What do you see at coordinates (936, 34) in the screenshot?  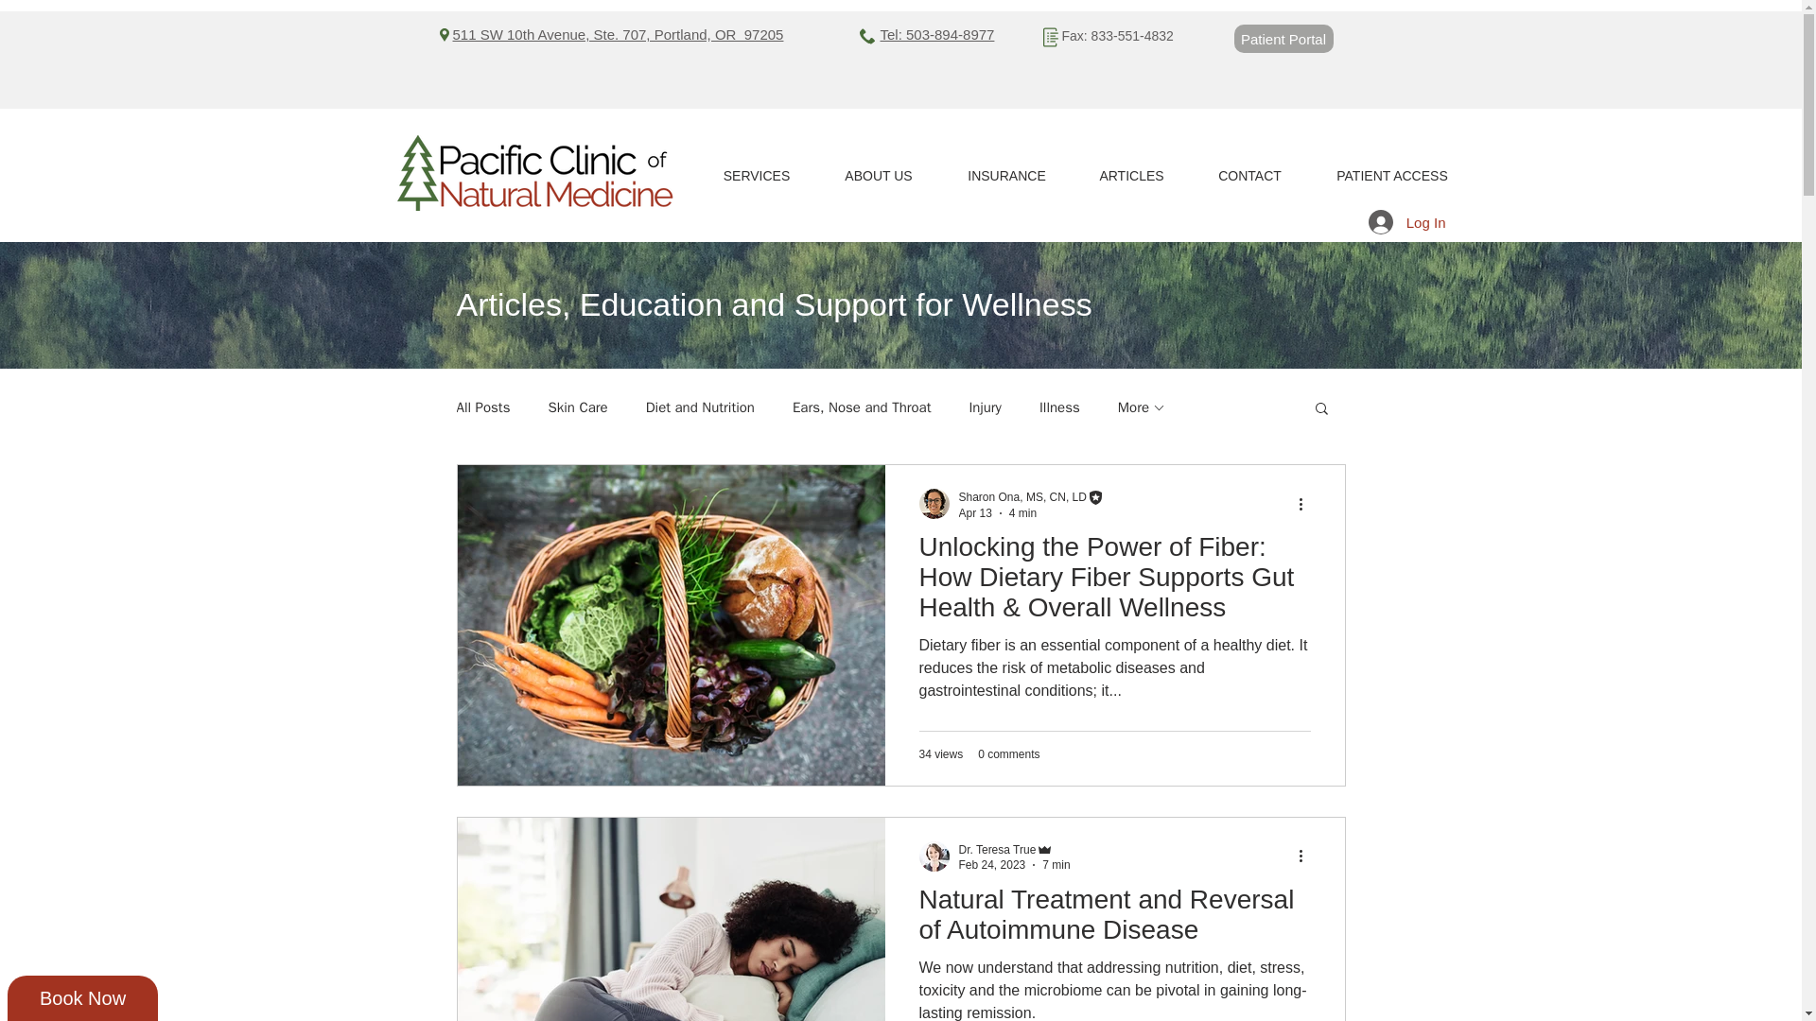 I see `Tel: 503-894-8977` at bounding box center [936, 34].